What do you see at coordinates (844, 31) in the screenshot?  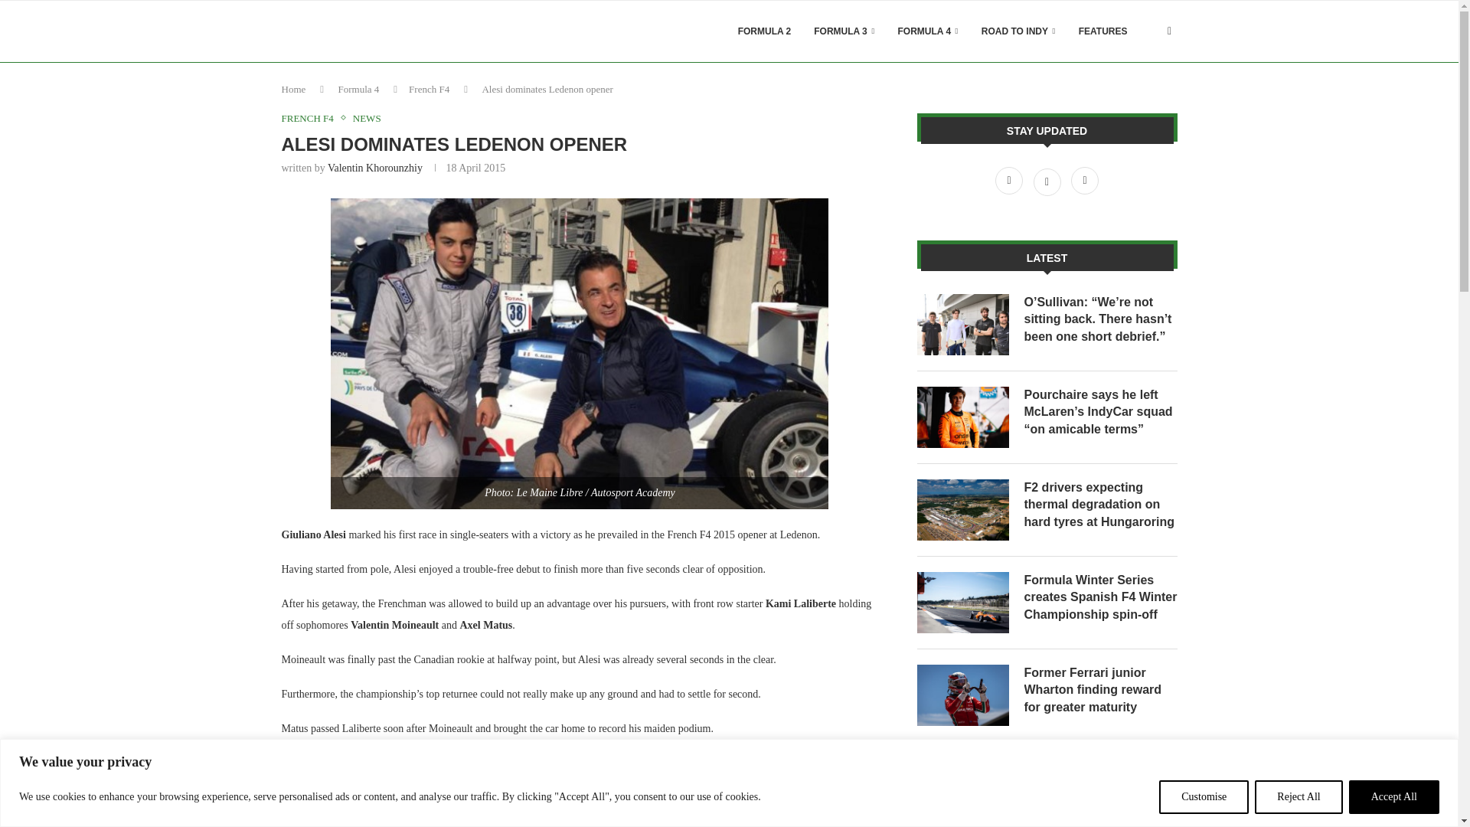 I see `FORMULA 3` at bounding box center [844, 31].